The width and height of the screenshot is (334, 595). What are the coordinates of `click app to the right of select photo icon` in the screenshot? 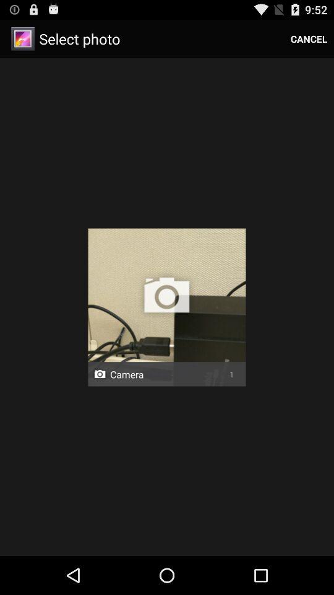 It's located at (309, 38).